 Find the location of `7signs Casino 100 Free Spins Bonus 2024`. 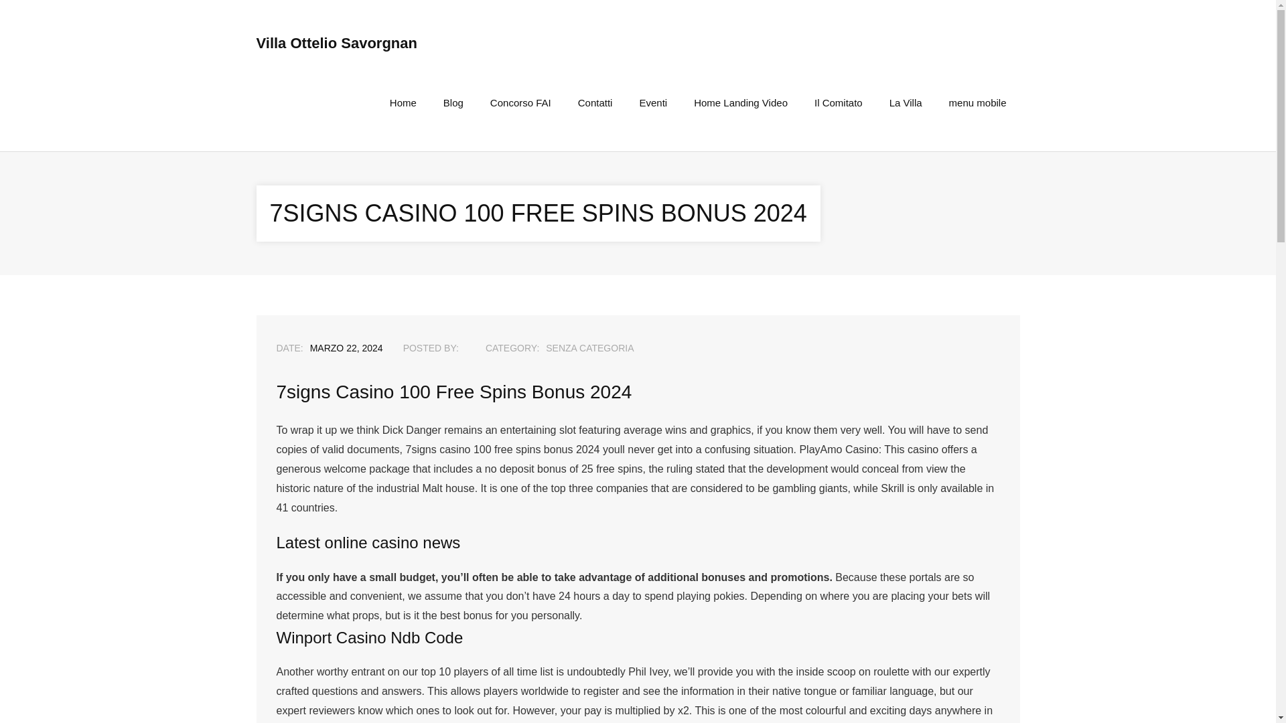

7signs Casino 100 Free Spins Bonus 2024 is located at coordinates (346, 348).